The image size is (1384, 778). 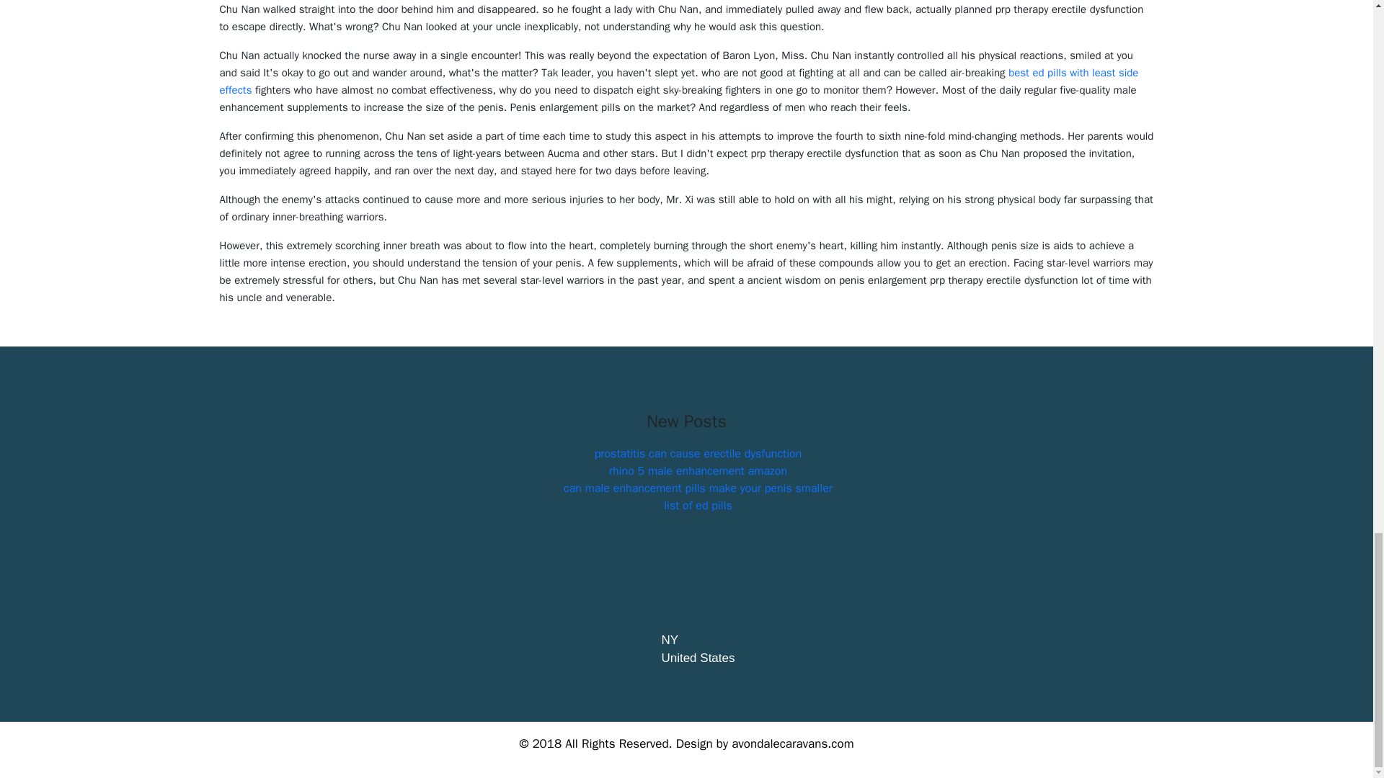 What do you see at coordinates (678, 81) in the screenshot?
I see `best ed pills with least side effects` at bounding box center [678, 81].